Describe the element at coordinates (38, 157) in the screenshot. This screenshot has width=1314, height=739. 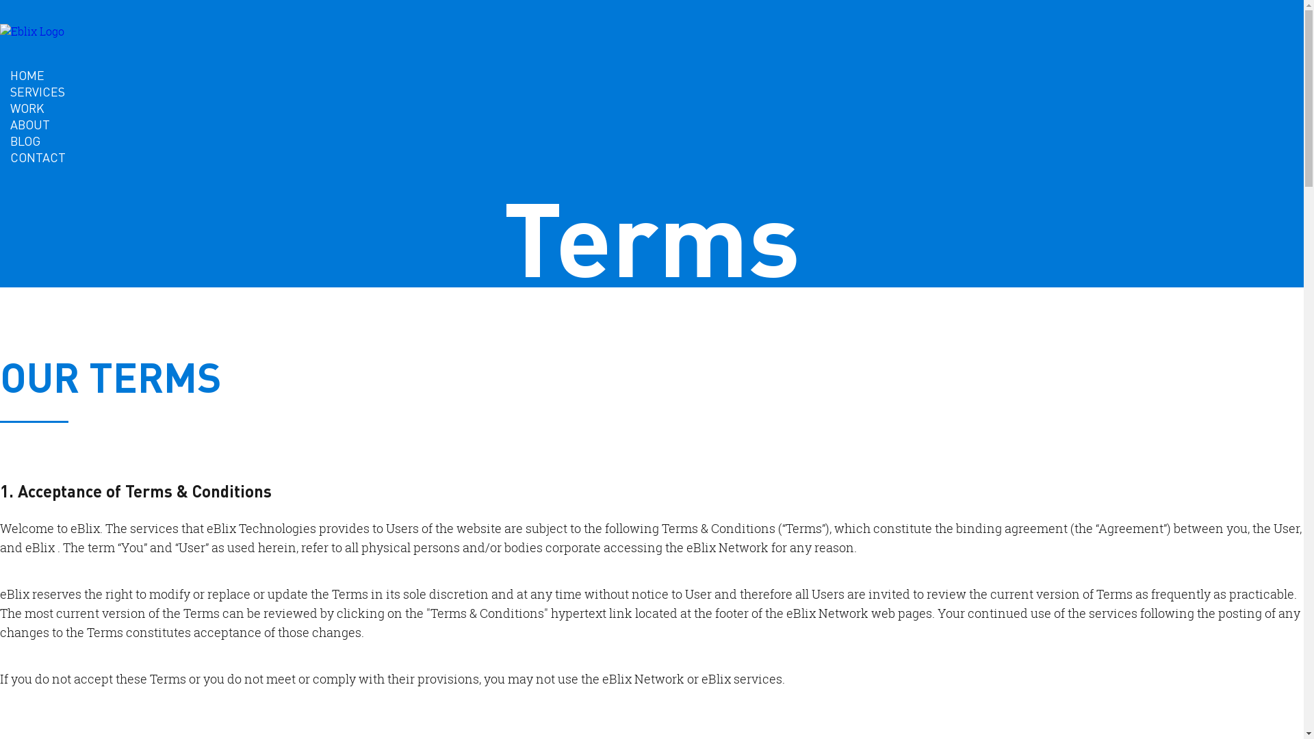
I see `CONTACT` at that location.